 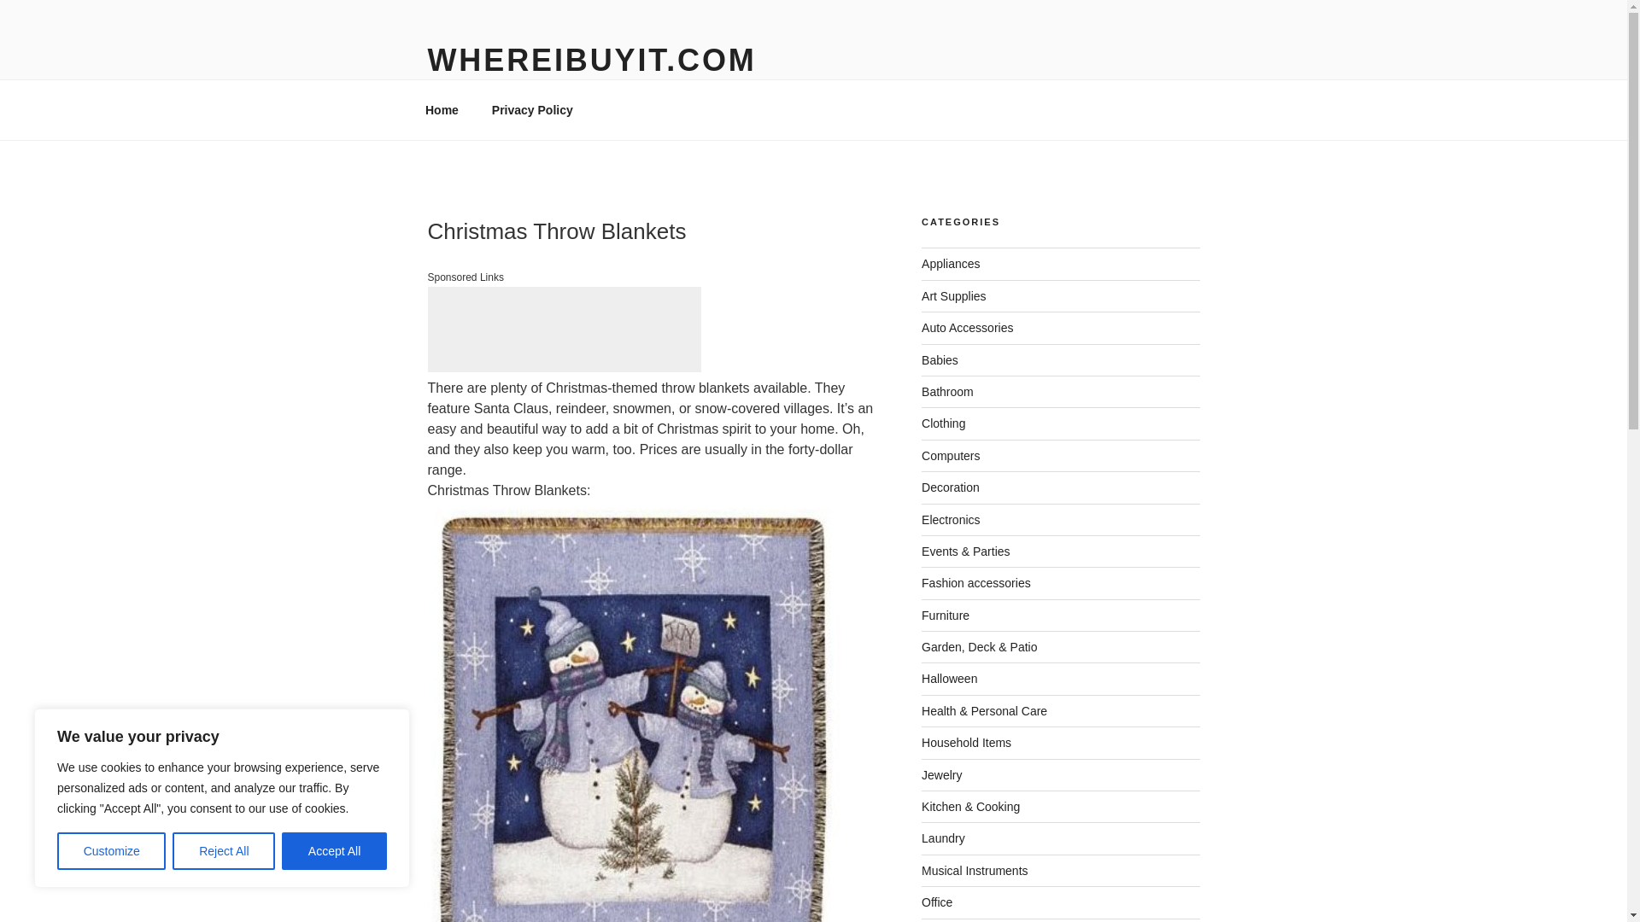 What do you see at coordinates (940, 359) in the screenshot?
I see `Babies` at bounding box center [940, 359].